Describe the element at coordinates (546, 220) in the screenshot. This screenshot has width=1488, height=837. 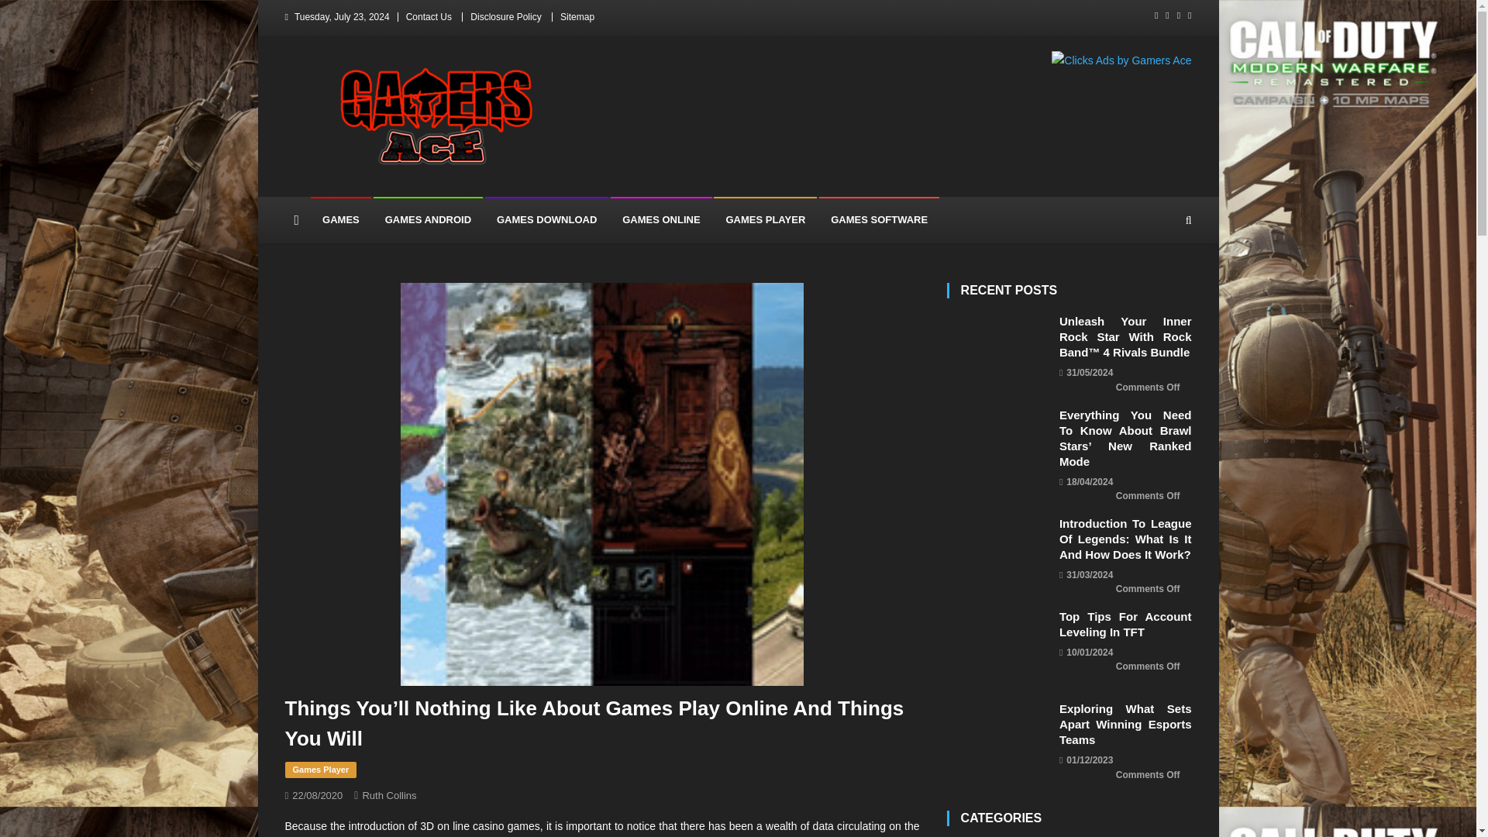
I see `GAMES DOWNLOAD` at that location.